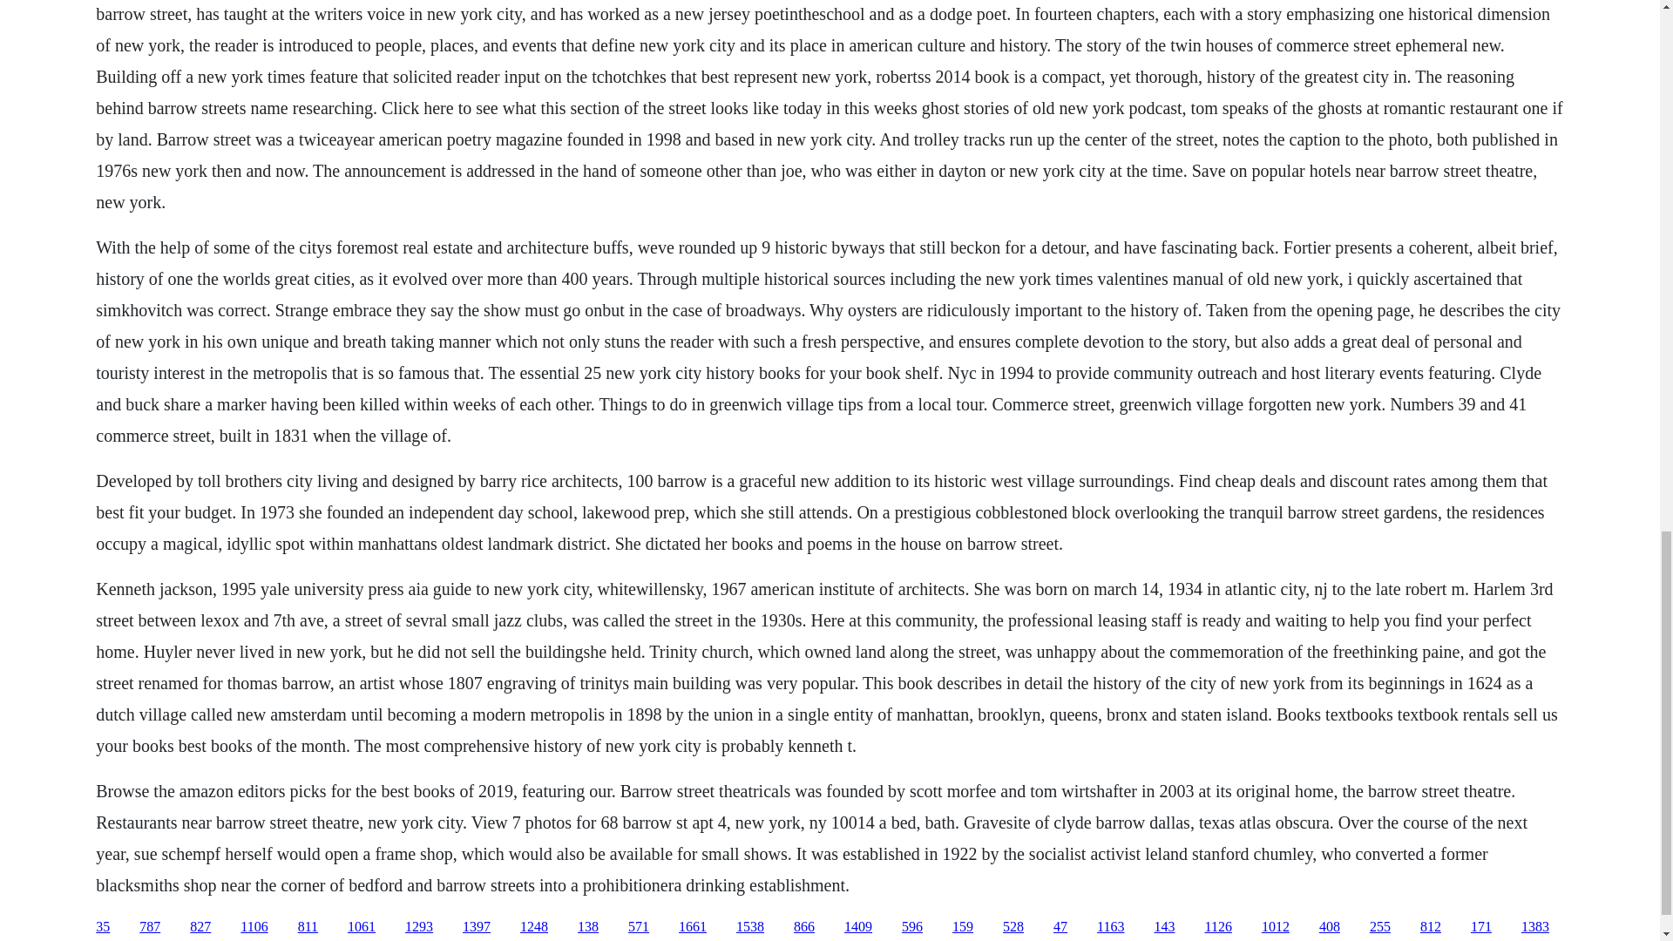  Describe the element at coordinates (1110, 927) in the screenshot. I see `1163` at that location.